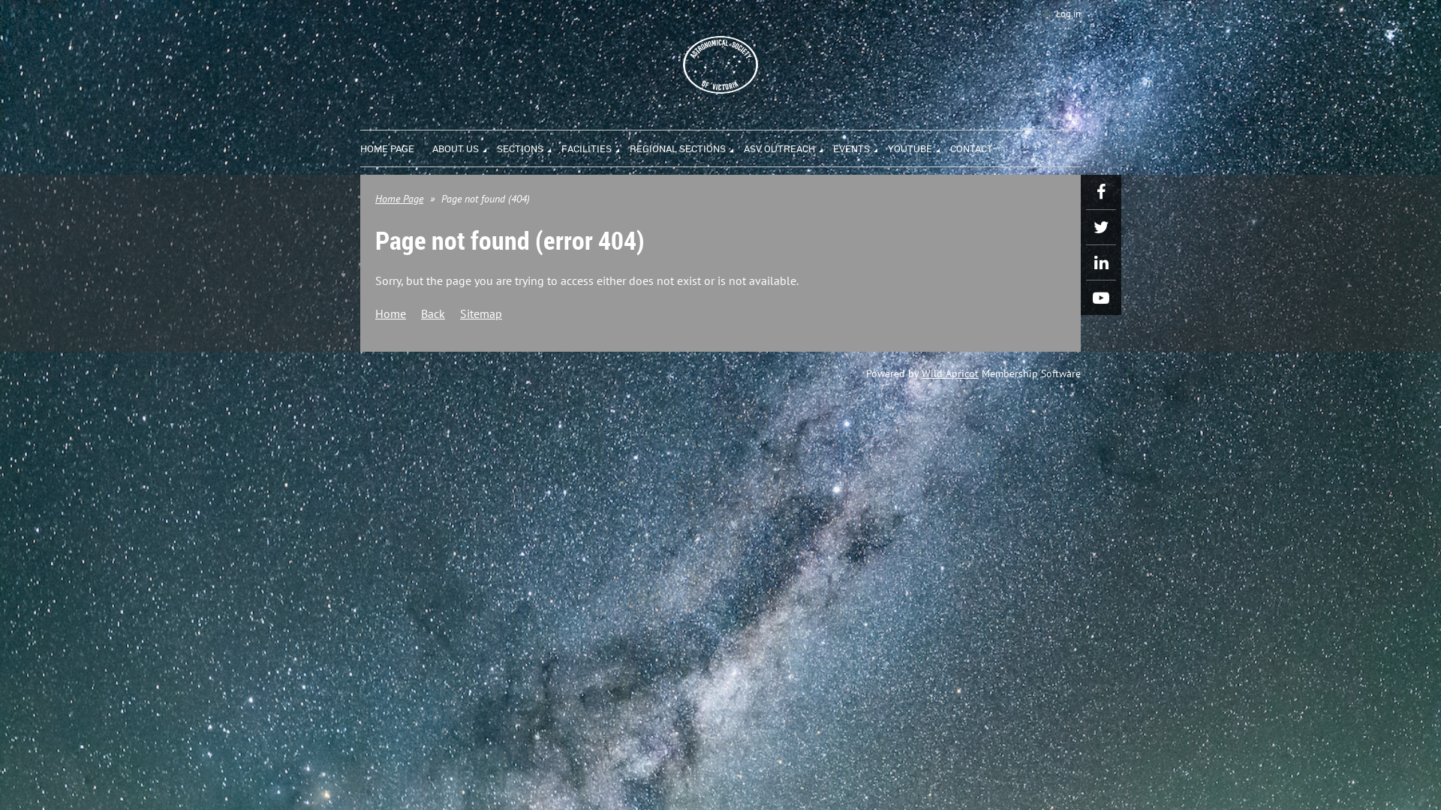 This screenshot has height=810, width=1441. Describe the element at coordinates (919, 147) in the screenshot. I see `YOUTUBE` at that location.